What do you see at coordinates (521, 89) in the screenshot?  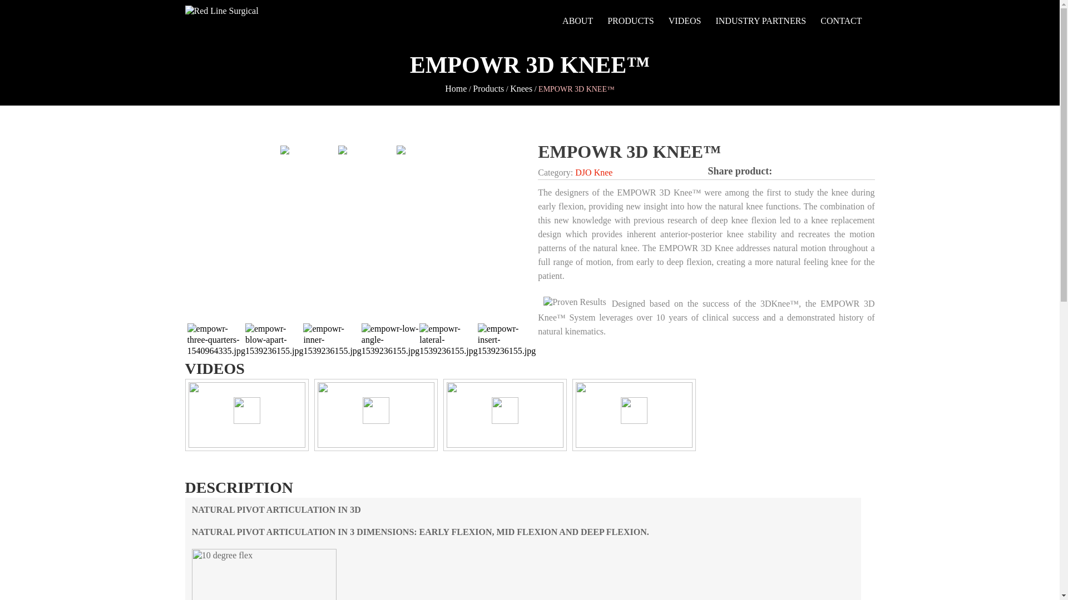 I see `Knees` at bounding box center [521, 89].